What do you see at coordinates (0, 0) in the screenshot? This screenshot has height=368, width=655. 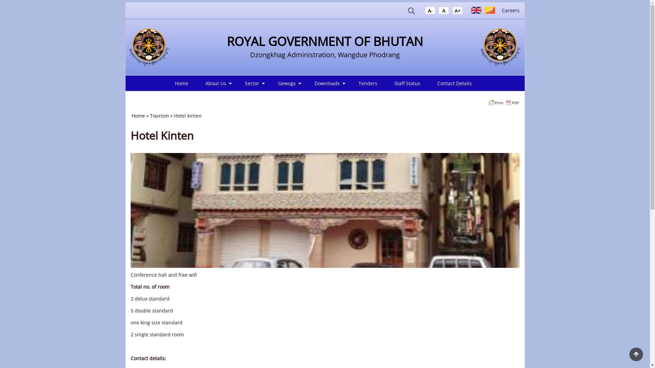 I see `Skip to main content` at bounding box center [0, 0].